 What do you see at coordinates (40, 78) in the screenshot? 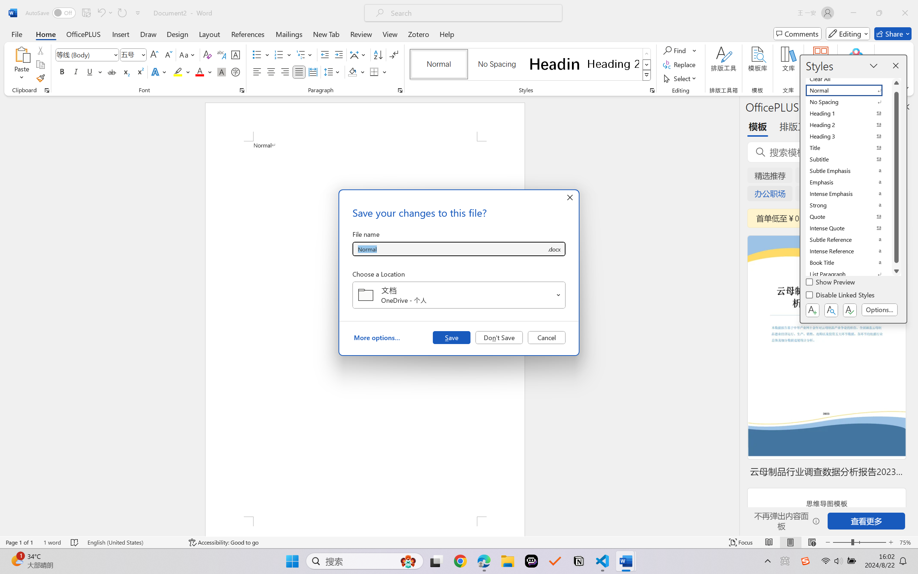
I see `Format Painter` at bounding box center [40, 78].